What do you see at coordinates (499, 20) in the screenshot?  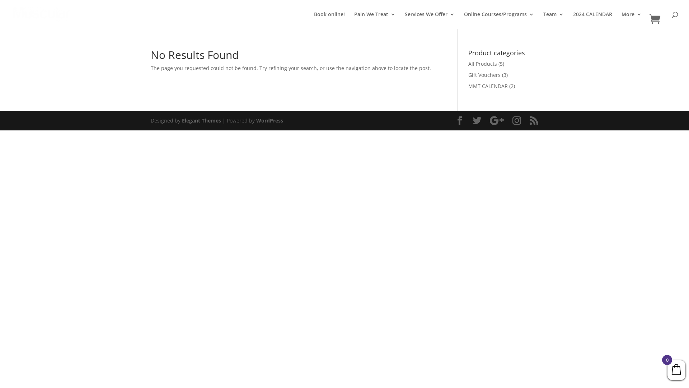 I see `Online Courses/Programs` at bounding box center [499, 20].